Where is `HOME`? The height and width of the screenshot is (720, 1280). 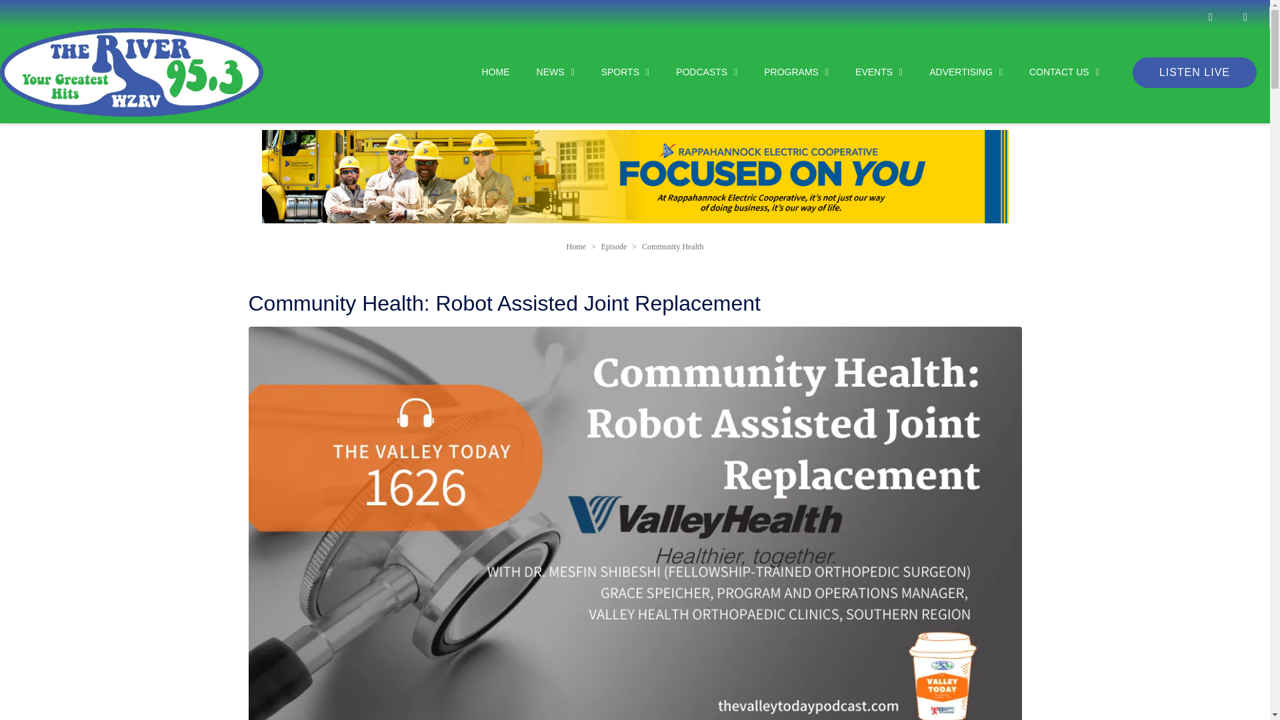
HOME is located at coordinates (483, 72).